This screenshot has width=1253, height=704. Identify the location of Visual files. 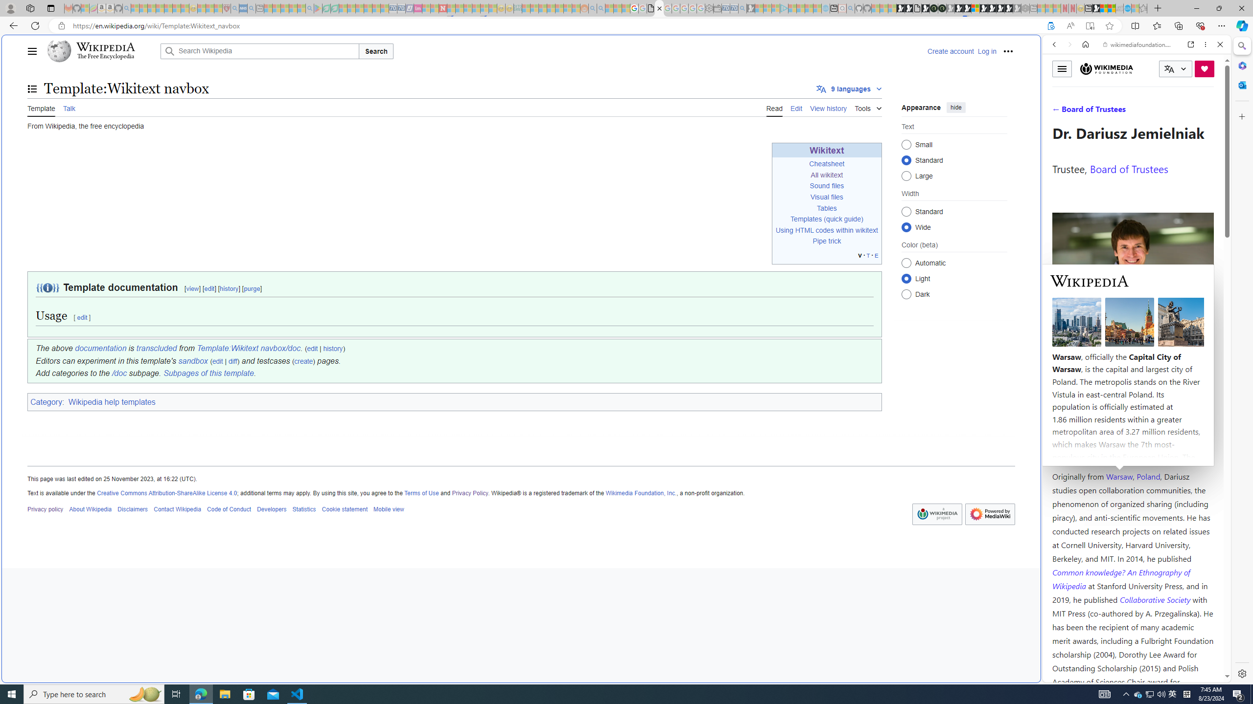
(826, 197).